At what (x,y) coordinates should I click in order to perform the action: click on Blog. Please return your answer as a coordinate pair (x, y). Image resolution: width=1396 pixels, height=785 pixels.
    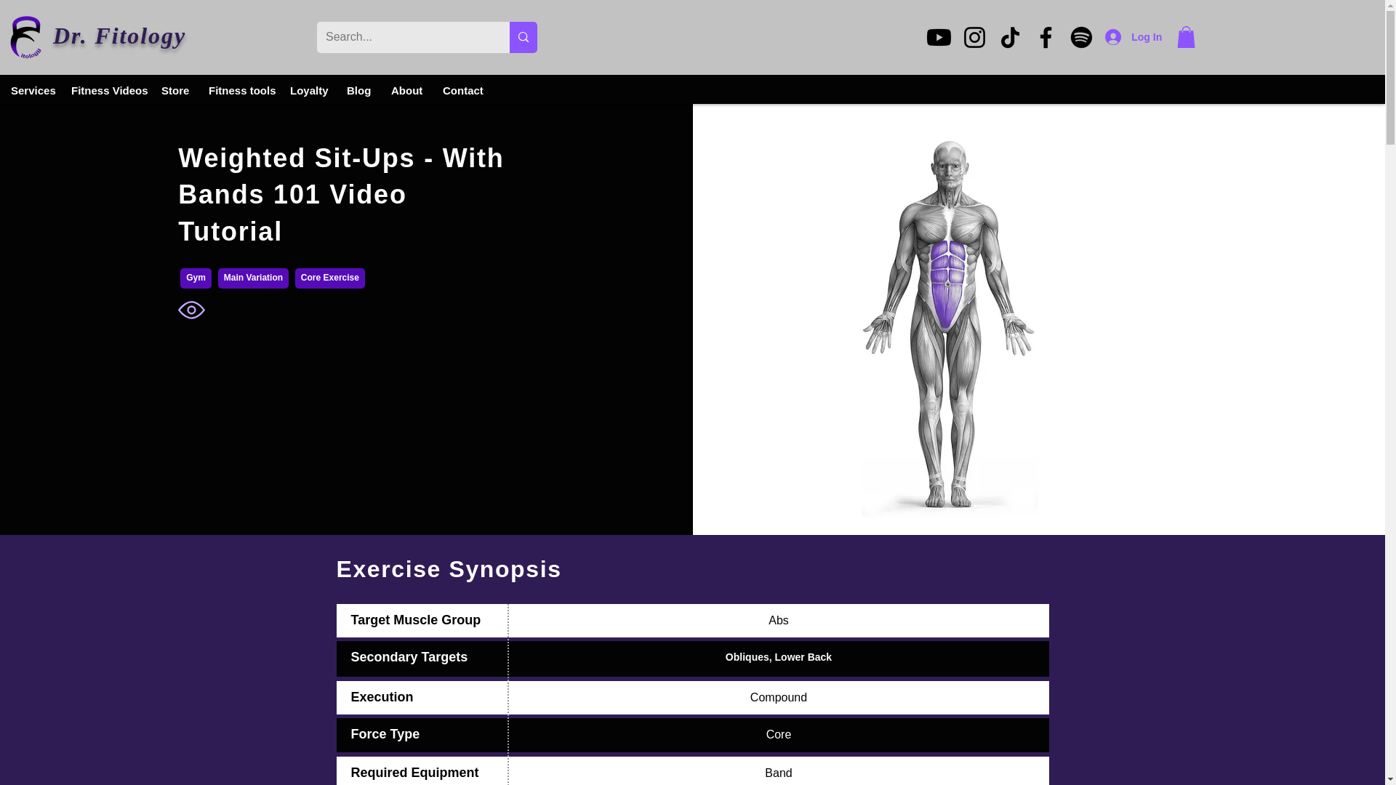
    Looking at the image, I should click on (358, 90).